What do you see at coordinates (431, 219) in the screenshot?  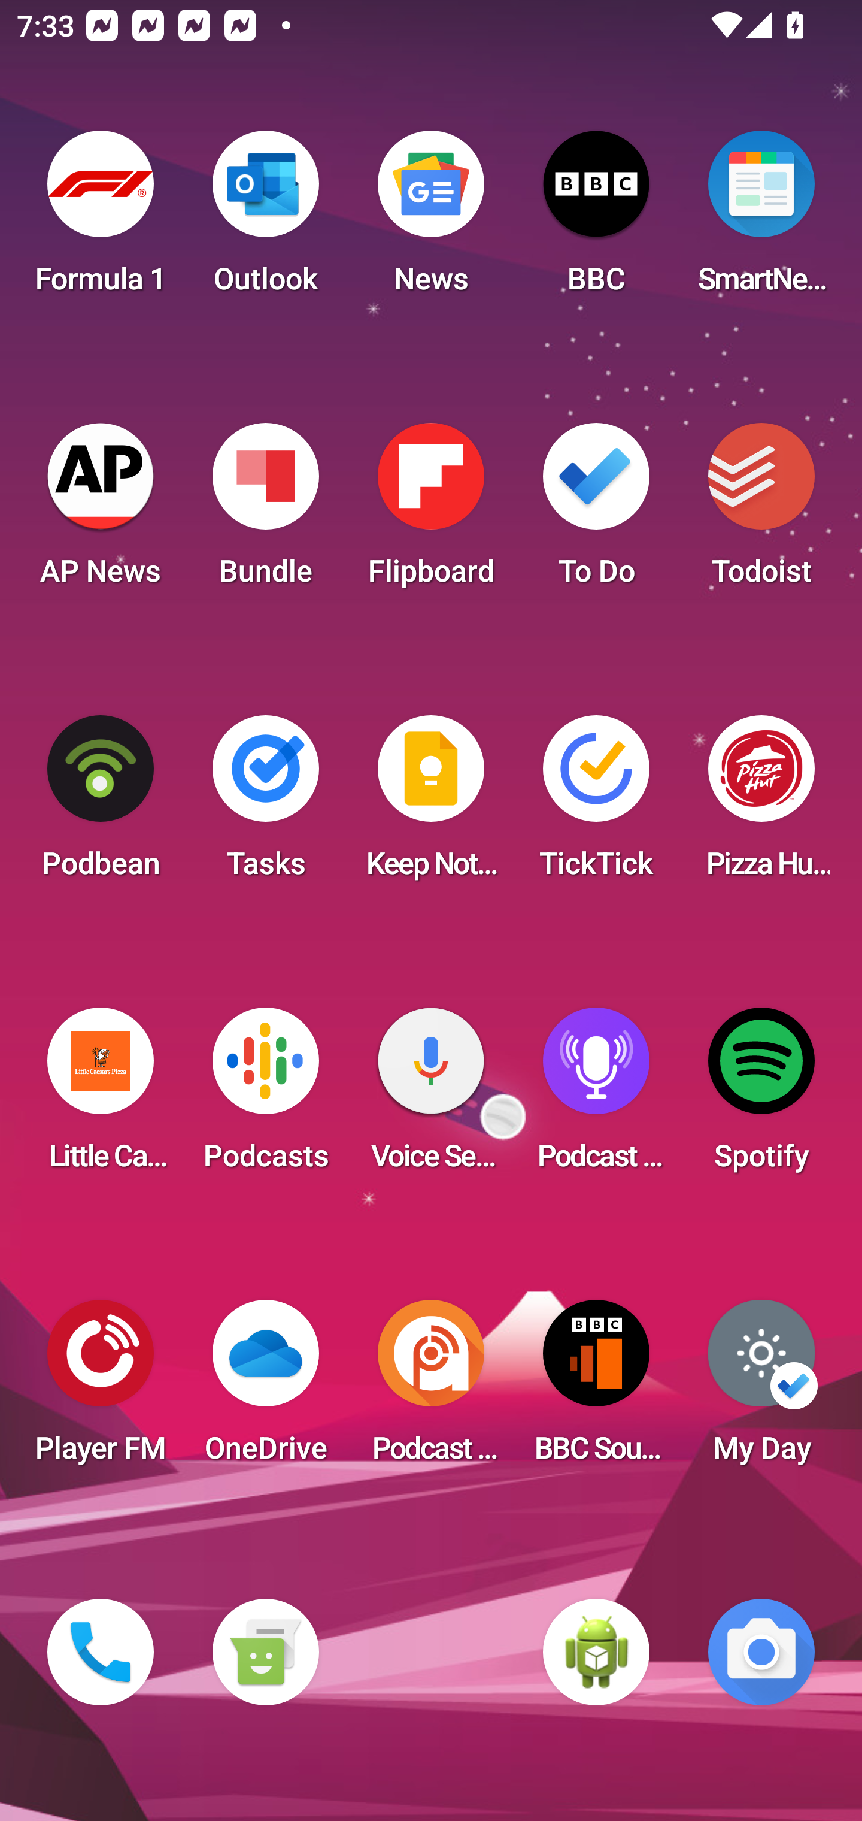 I see `News` at bounding box center [431, 219].